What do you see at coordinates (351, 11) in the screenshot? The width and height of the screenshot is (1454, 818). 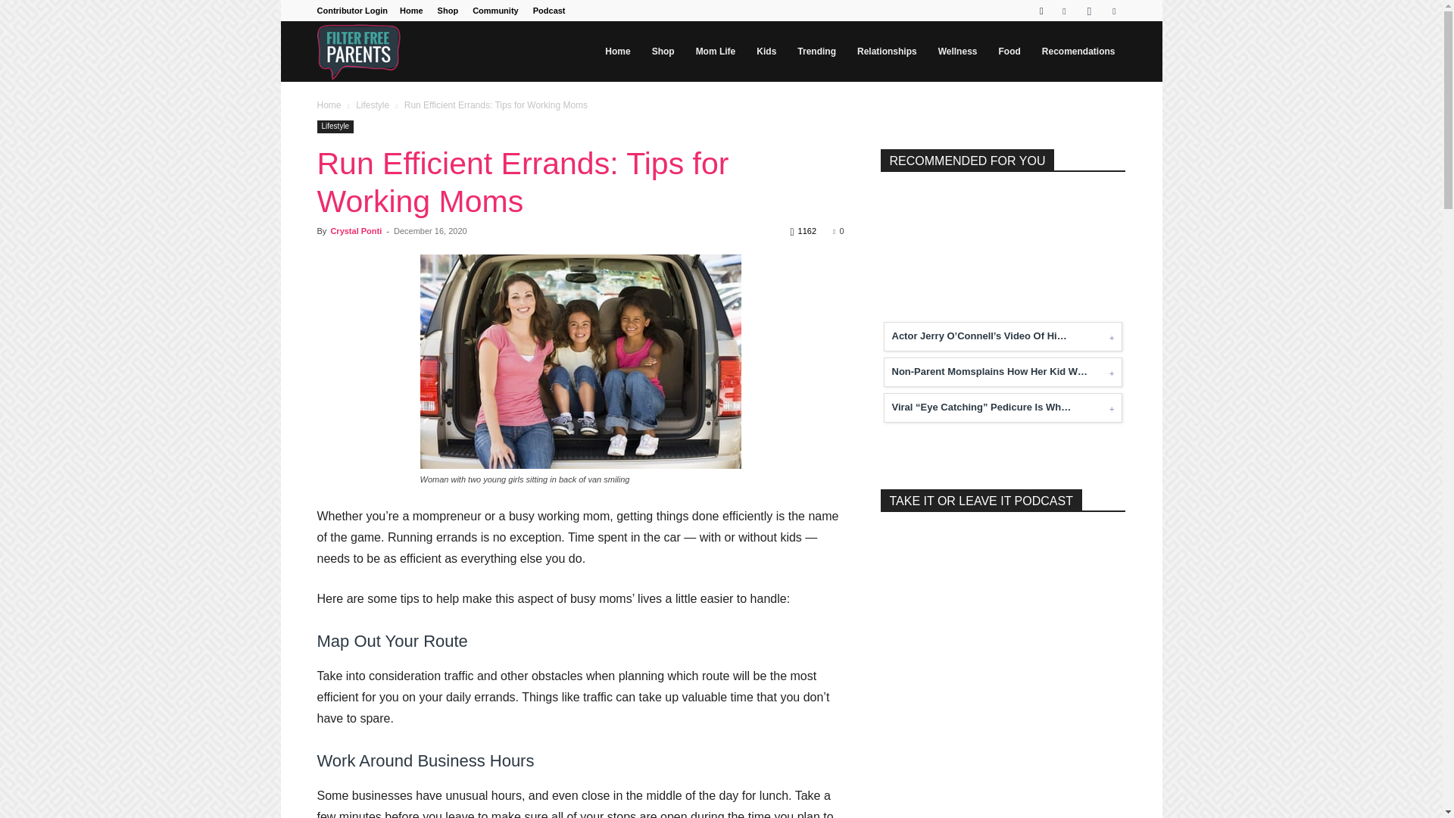 I see `Contributor Login` at bounding box center [351, 11].